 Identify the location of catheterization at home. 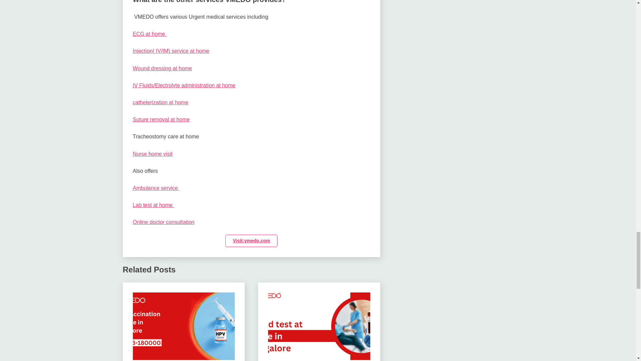
(160, 102).